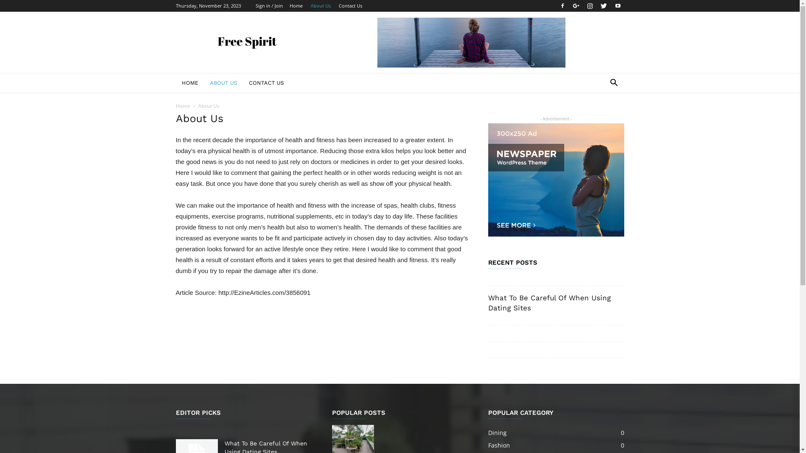 The image size is (806, 453). What do you see at coordinates (618, 6) in the screenshot?
I see `Youtube` at bounding box center [618, 6].